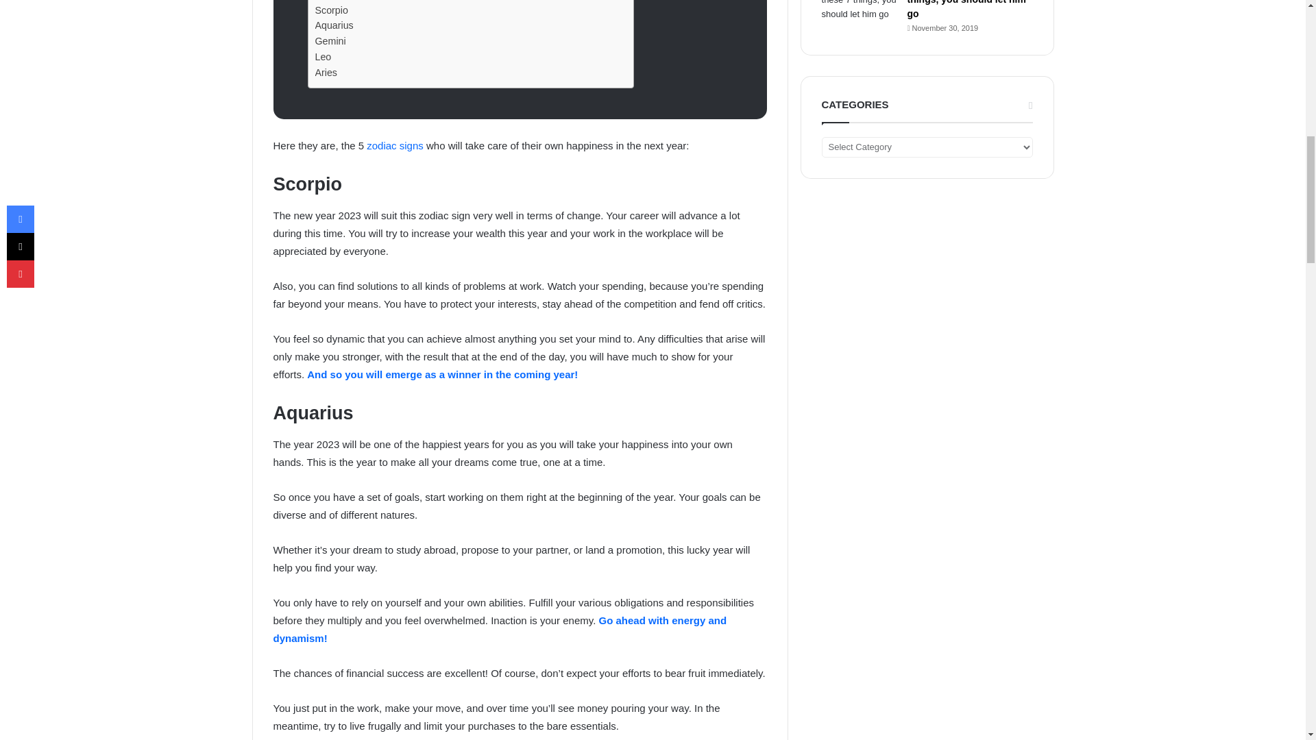  I want to click on Aries, so click(326, 73).